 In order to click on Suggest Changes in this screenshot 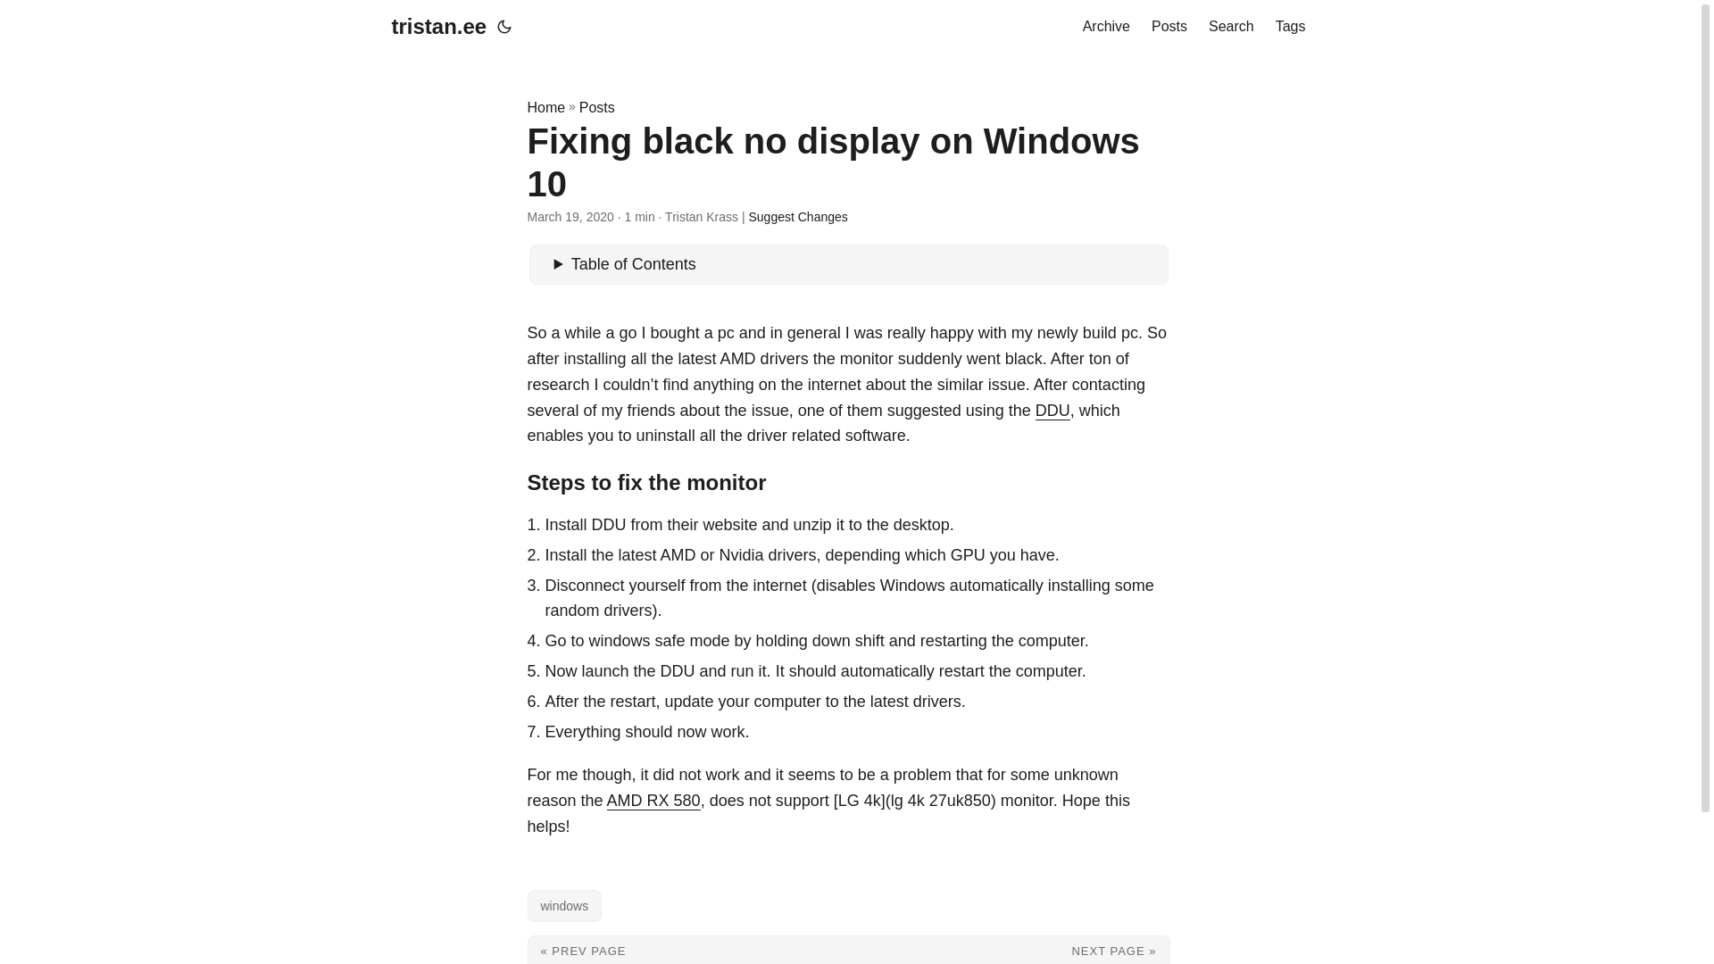, I will do `click(796, 216)`.